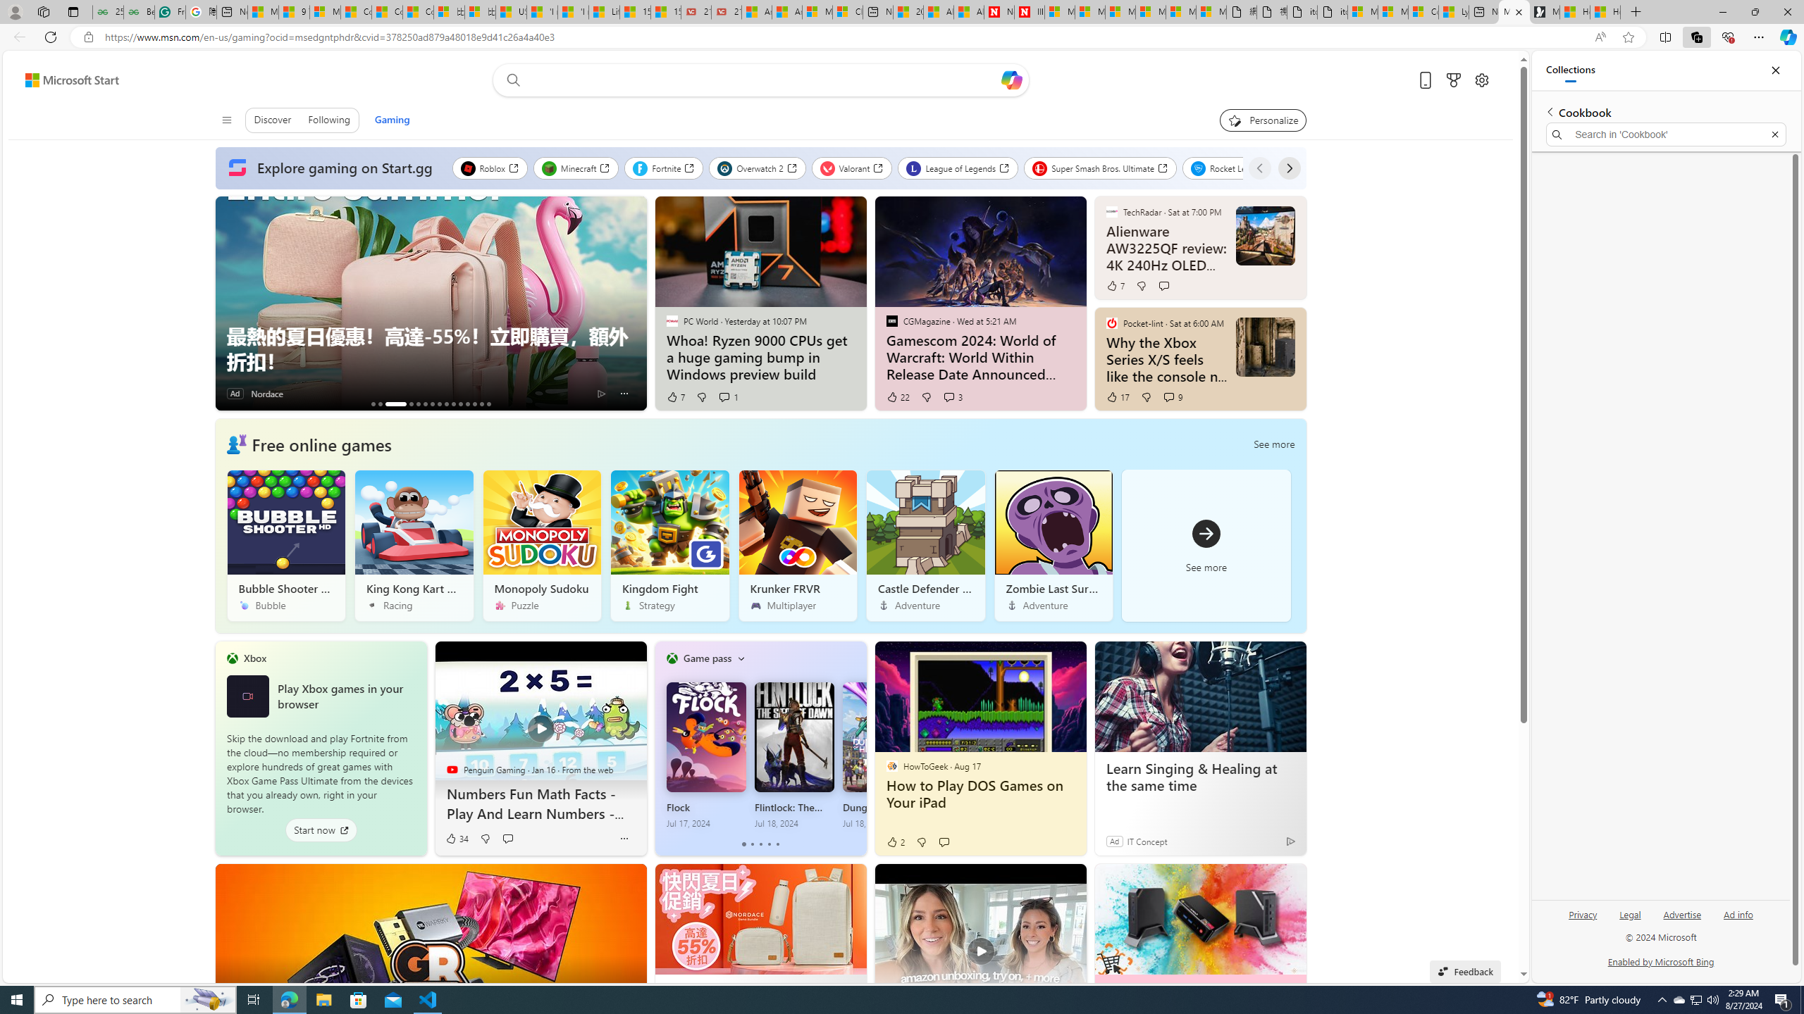 The width and height of the screenshot is (1804, 1014). What do you see at coordinates (138, 12) in the screenshot?
I see `Best SSL Certificates Provider in India - GeeksforGeeks` at bounding box center [138, 12].